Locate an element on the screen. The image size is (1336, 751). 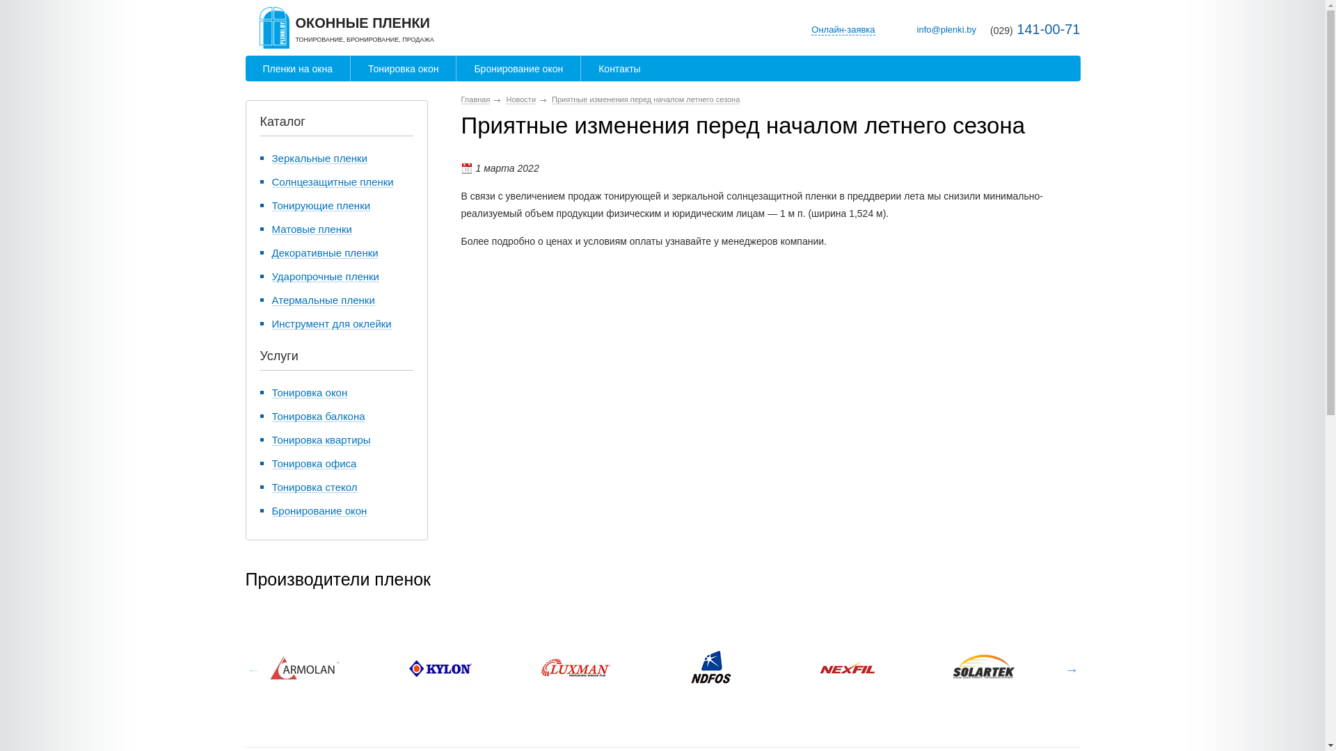
SOLARTEK is located at coordinates (983, 668).